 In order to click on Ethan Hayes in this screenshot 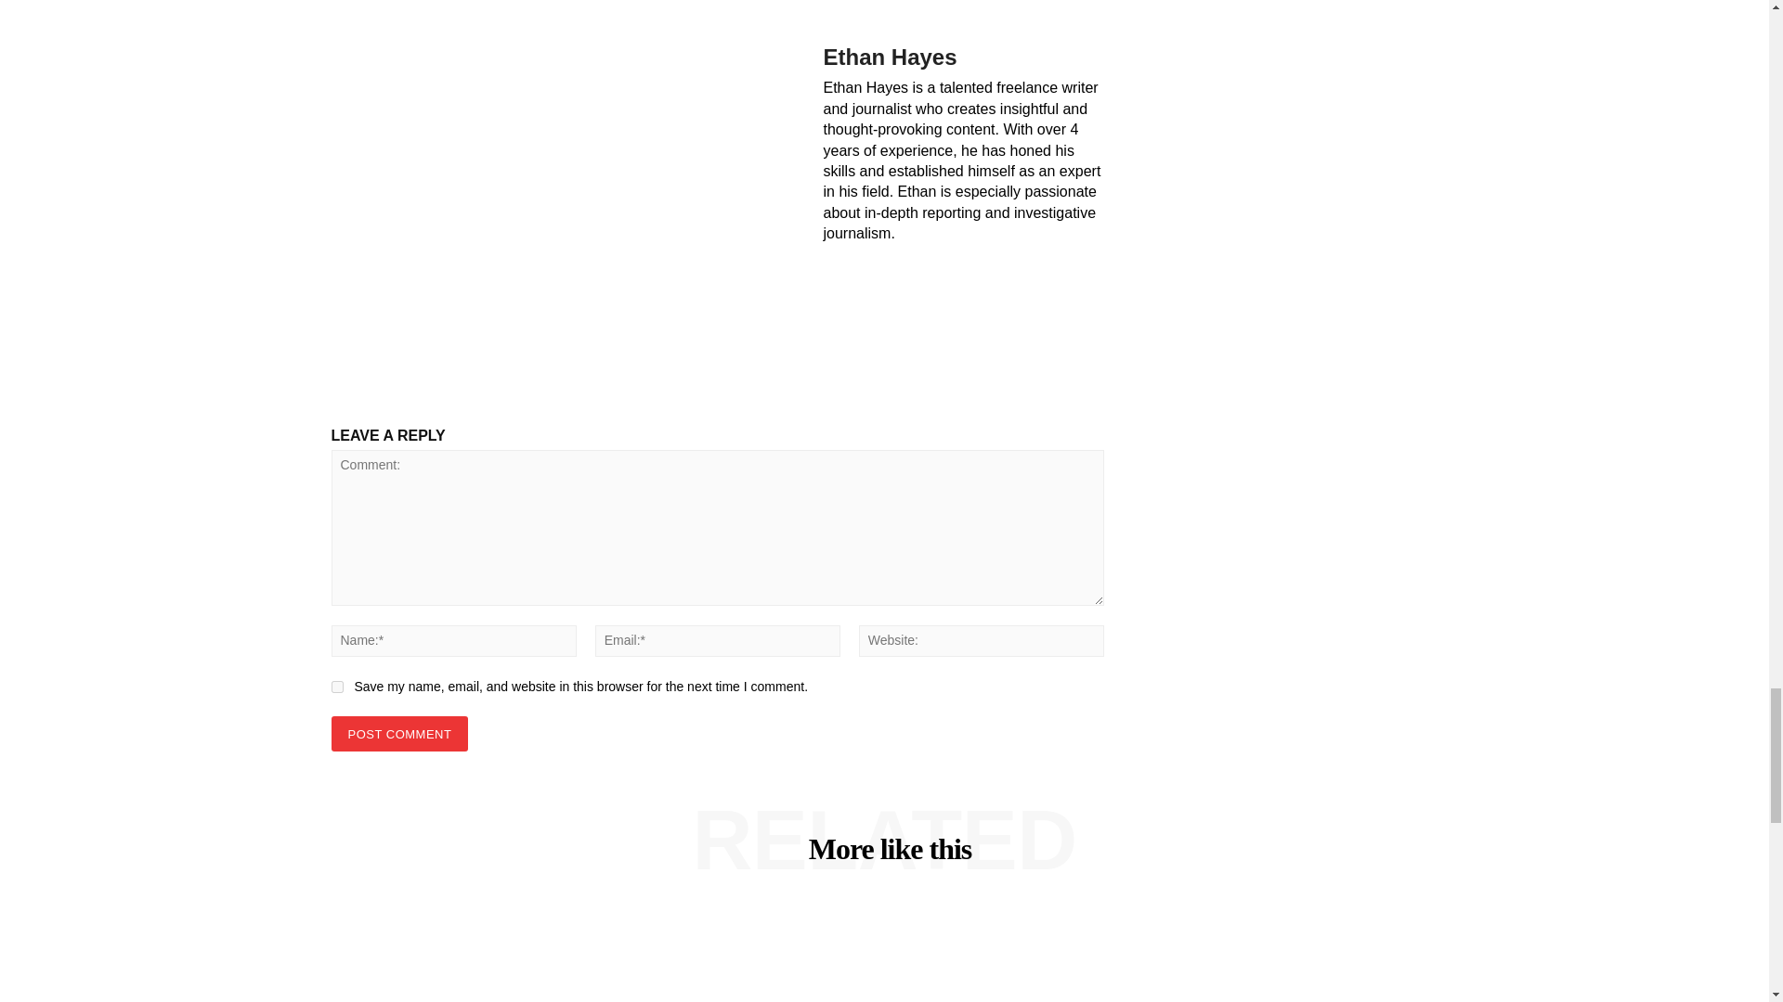, I will do `click(563, 187)`.